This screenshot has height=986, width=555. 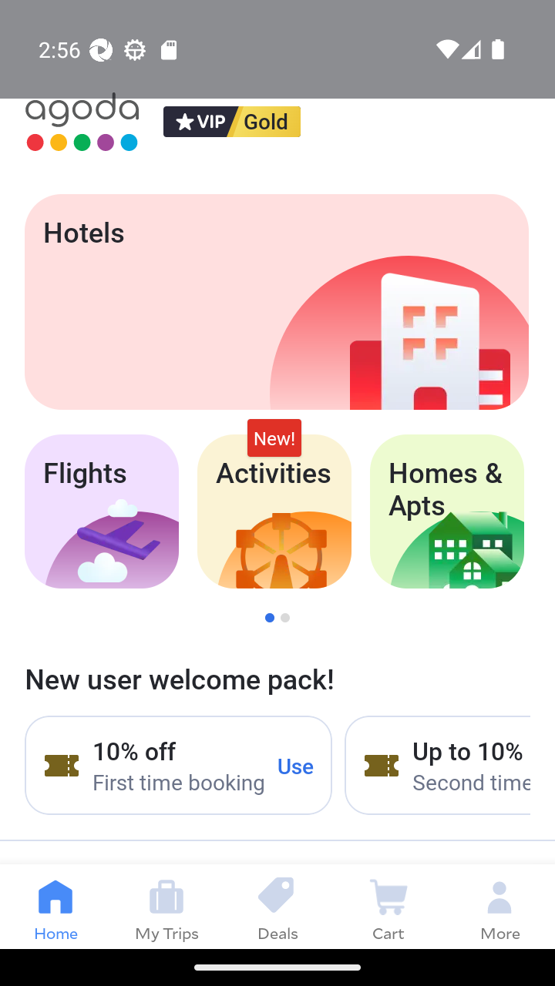 What do you see at coordinates (499, 906) in the screenshot?
I see `More` at bounding box center [499, 906].